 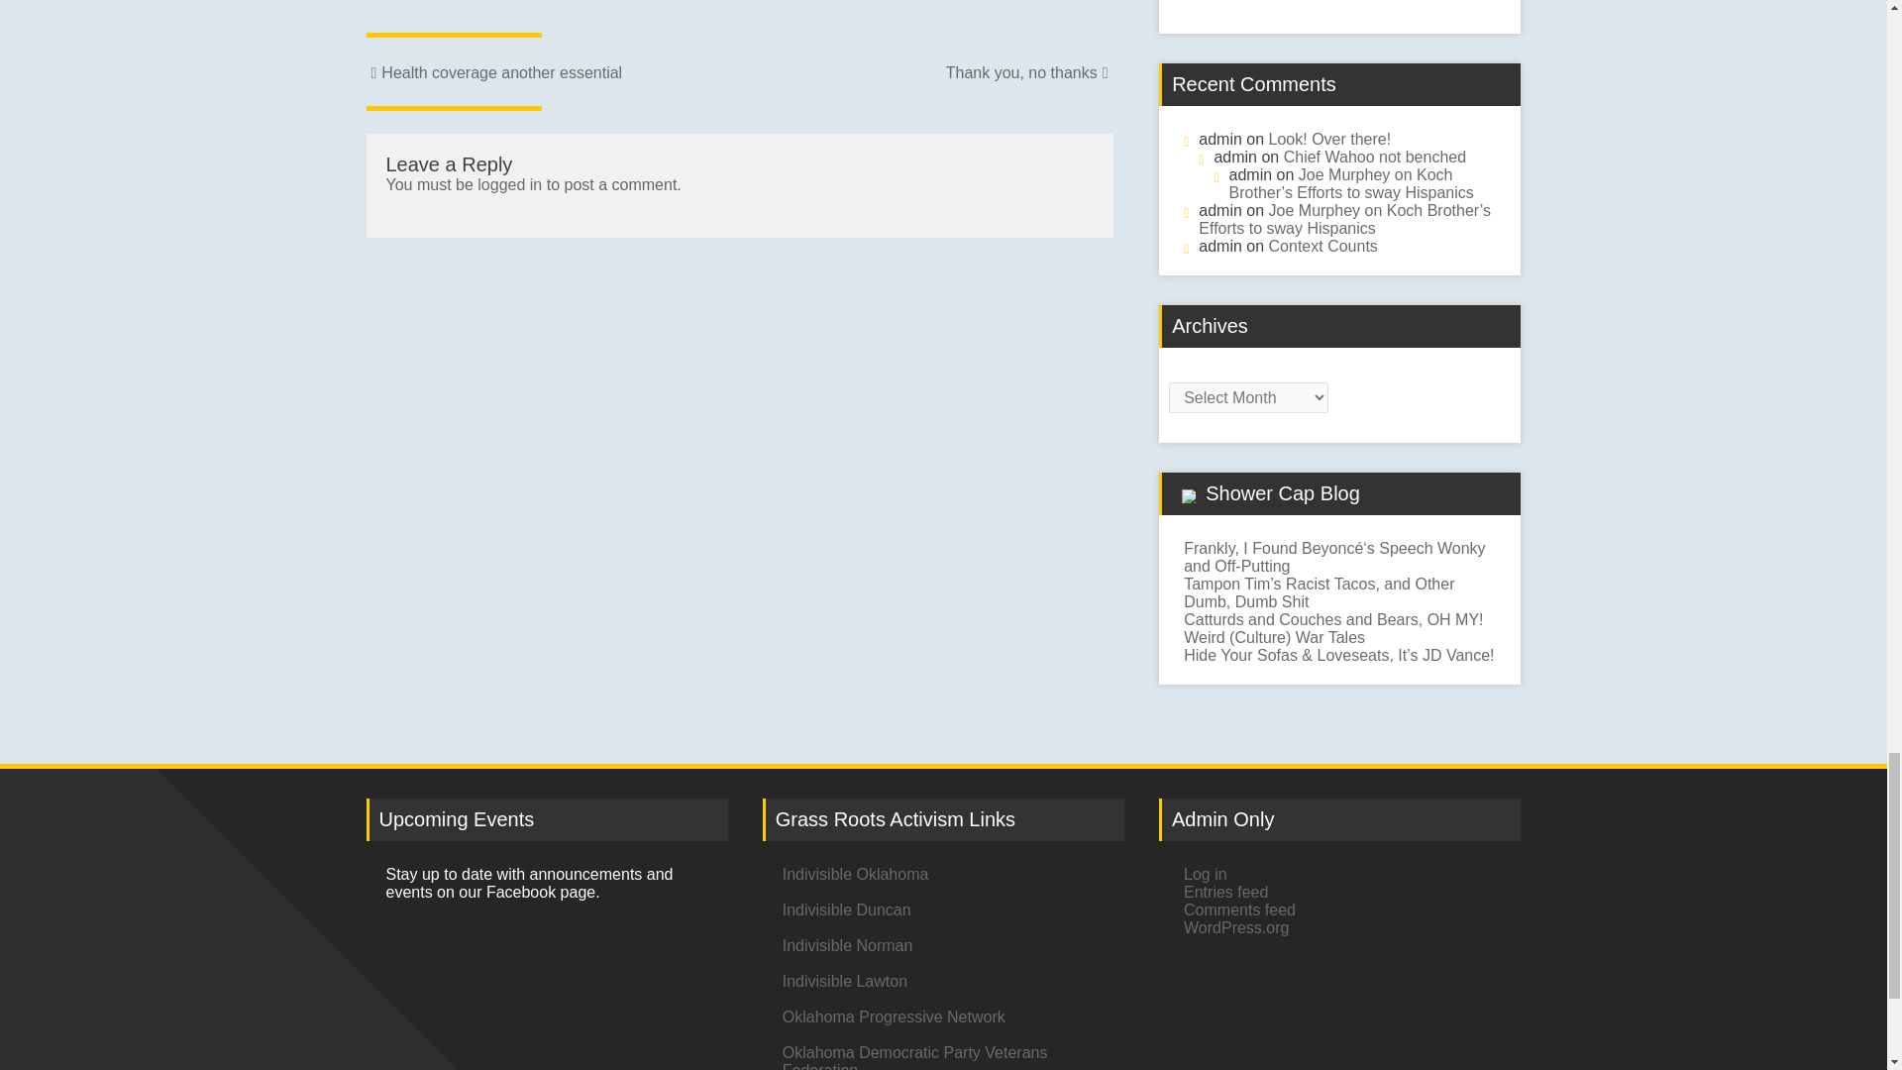 I want to click on logged in, so click(x=509, y=184).